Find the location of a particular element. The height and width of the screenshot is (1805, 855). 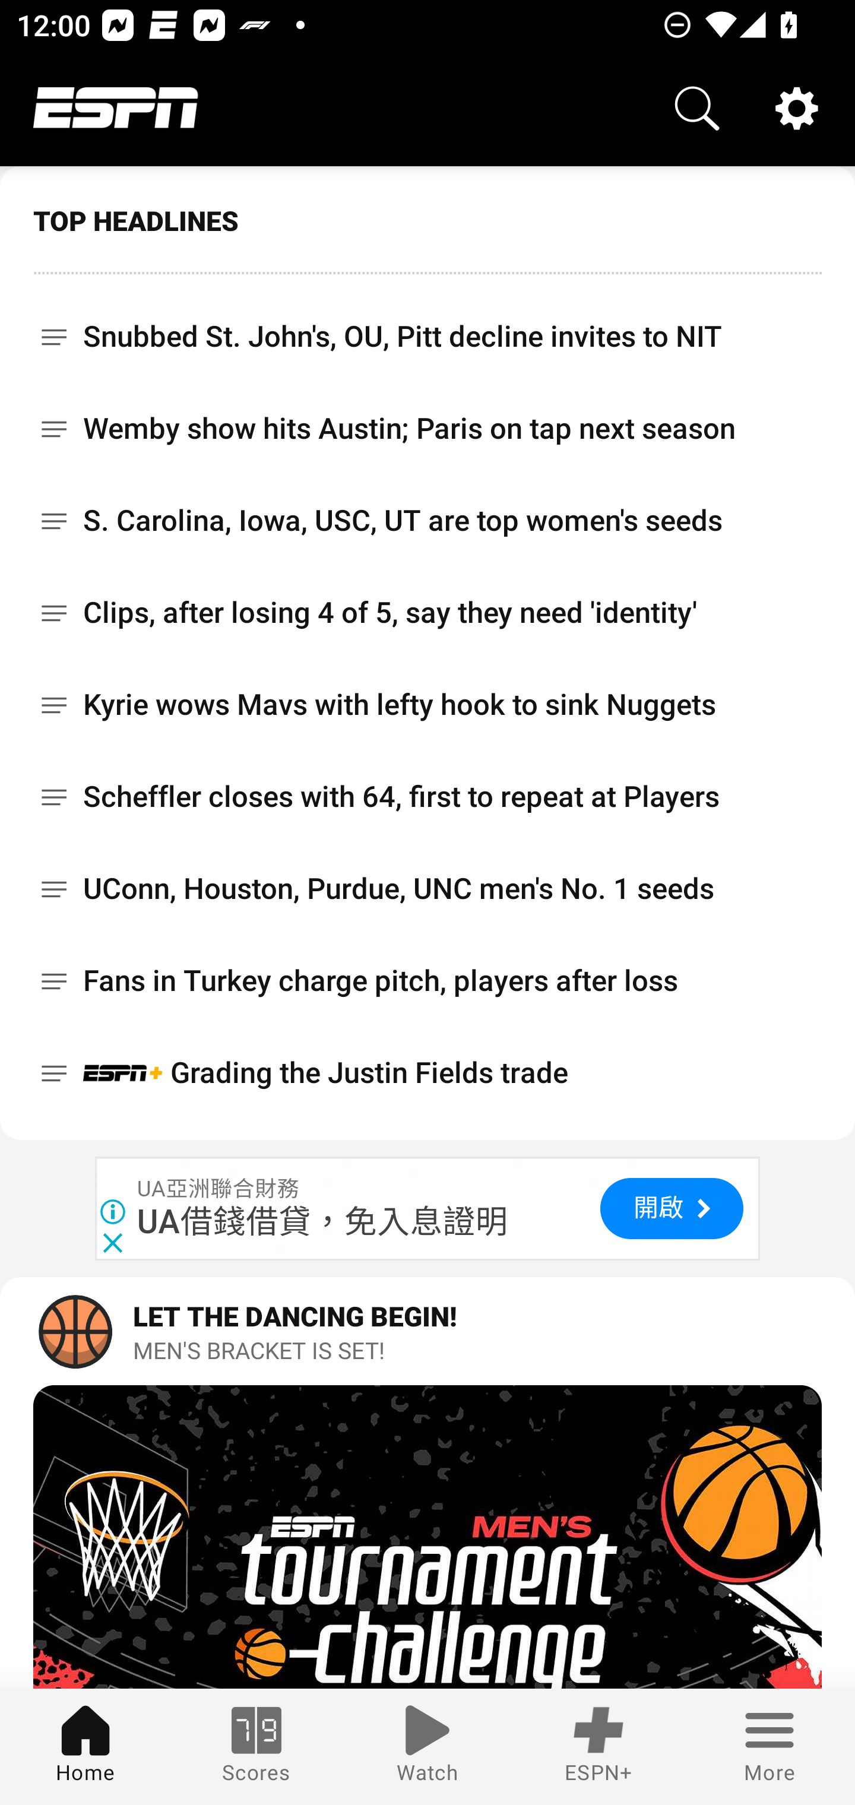

ESPN+ is located at coordinates (598, 1747).